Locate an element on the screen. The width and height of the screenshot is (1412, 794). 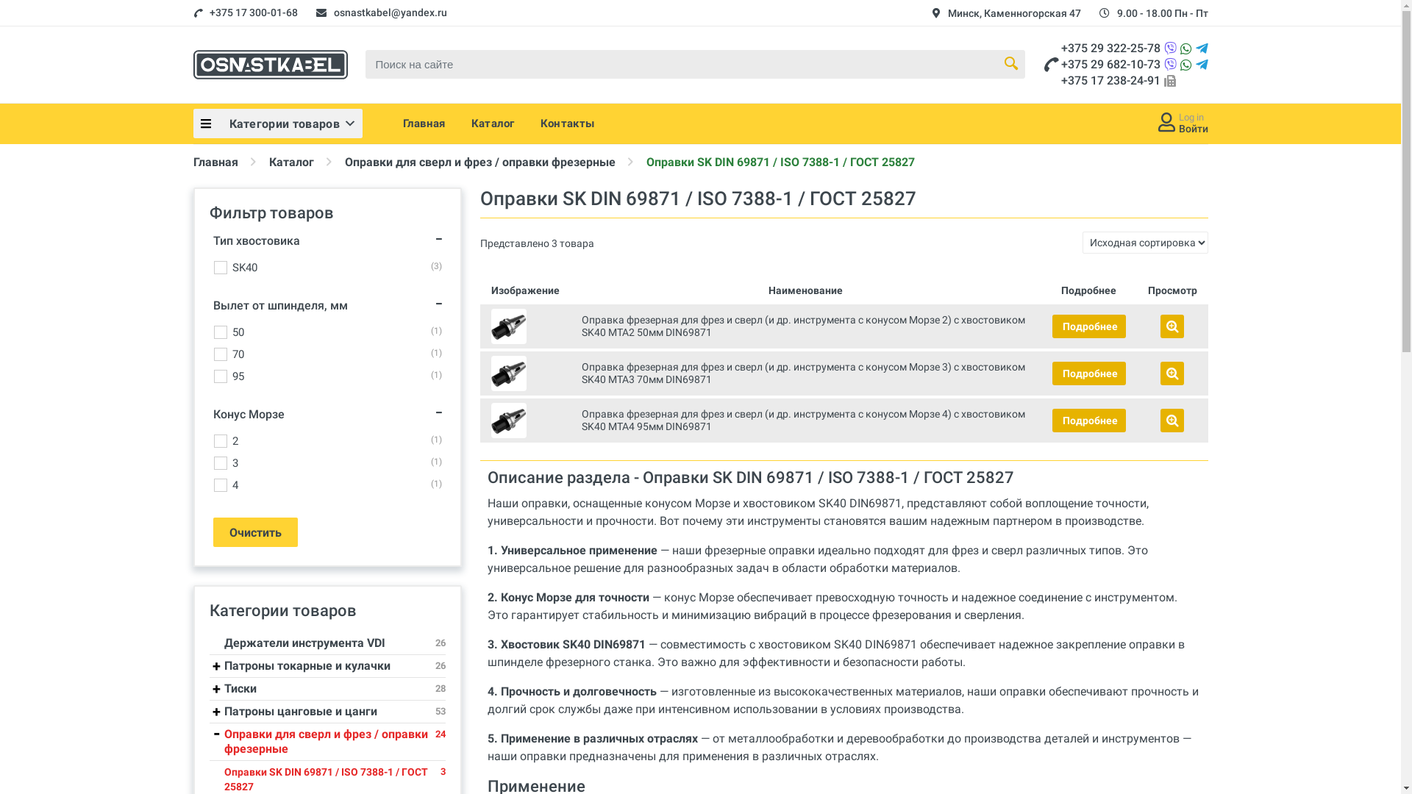
+375 29 682-10-73 is located at coordinates (1110, 64).